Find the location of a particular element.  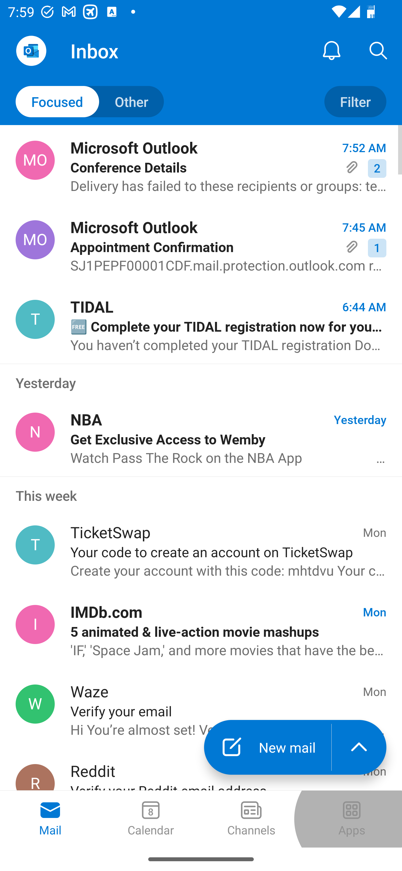

NBA, NBA@email.nba.com is located at coordinates (35, 432).